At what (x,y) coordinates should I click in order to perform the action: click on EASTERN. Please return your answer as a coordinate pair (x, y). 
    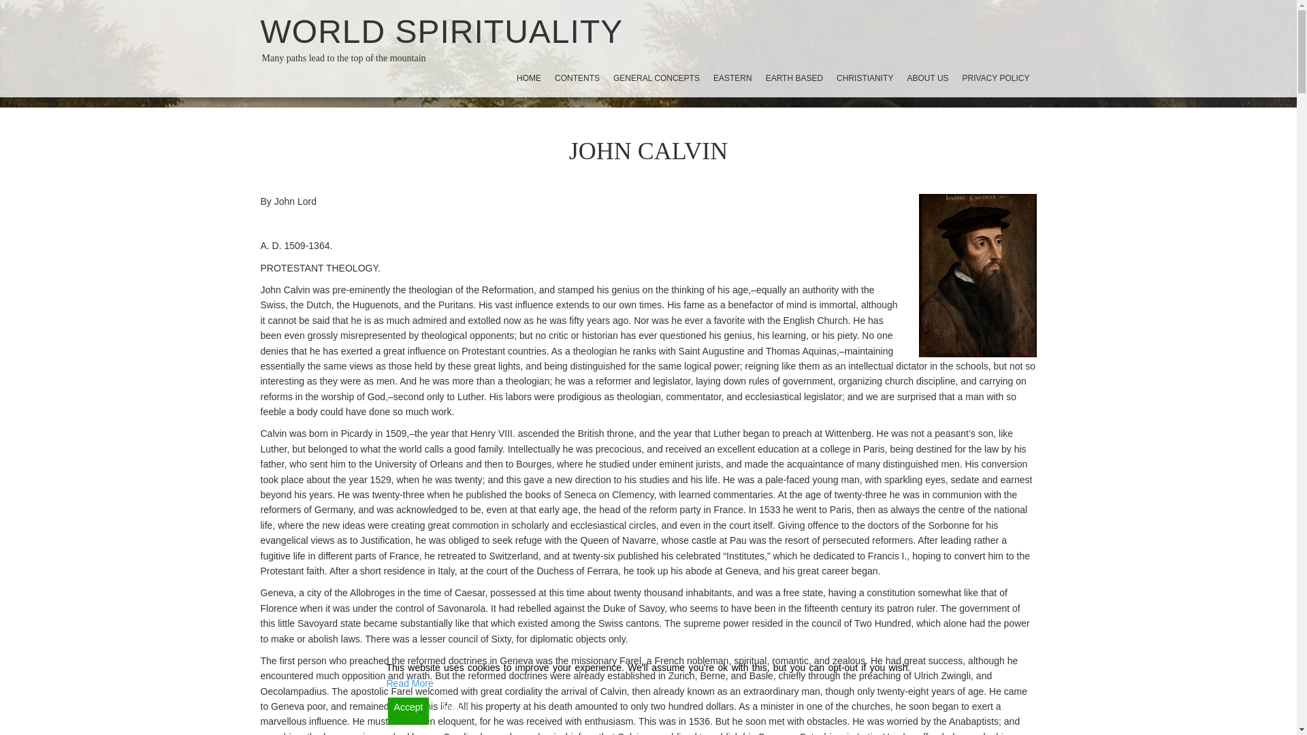
    Looking at the image, I should click on (732, 78).